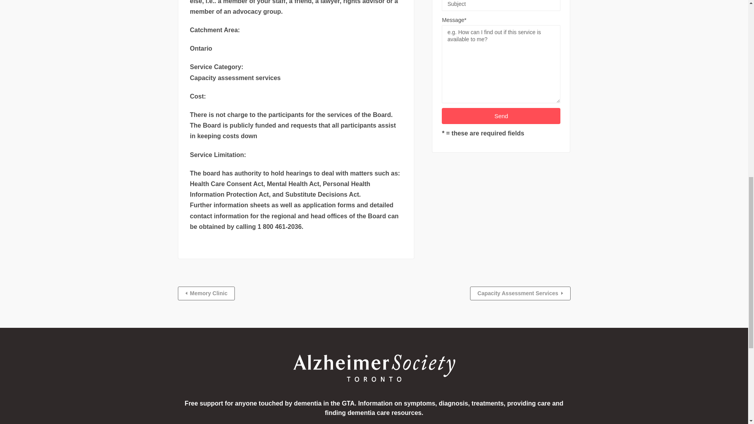 Image resolution: width=754 pixels, height=424 pixels. I want to click on Memory Clinic, so click(206, 293).